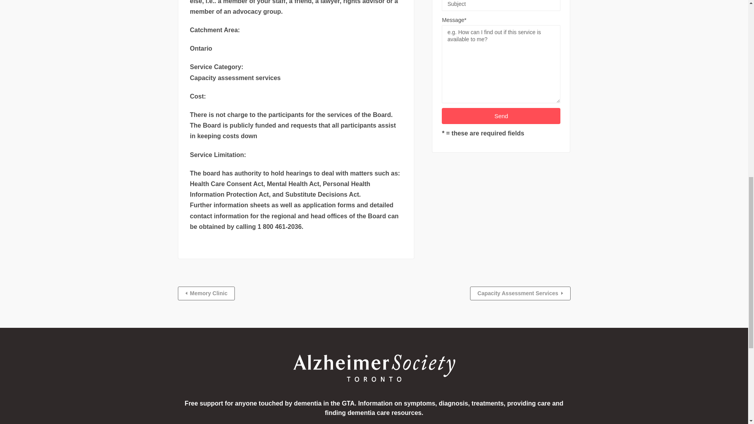 Image resolution: width=754 pixels, height=424 pixels. I want to click on Memory Clinic, so click(206, 293).